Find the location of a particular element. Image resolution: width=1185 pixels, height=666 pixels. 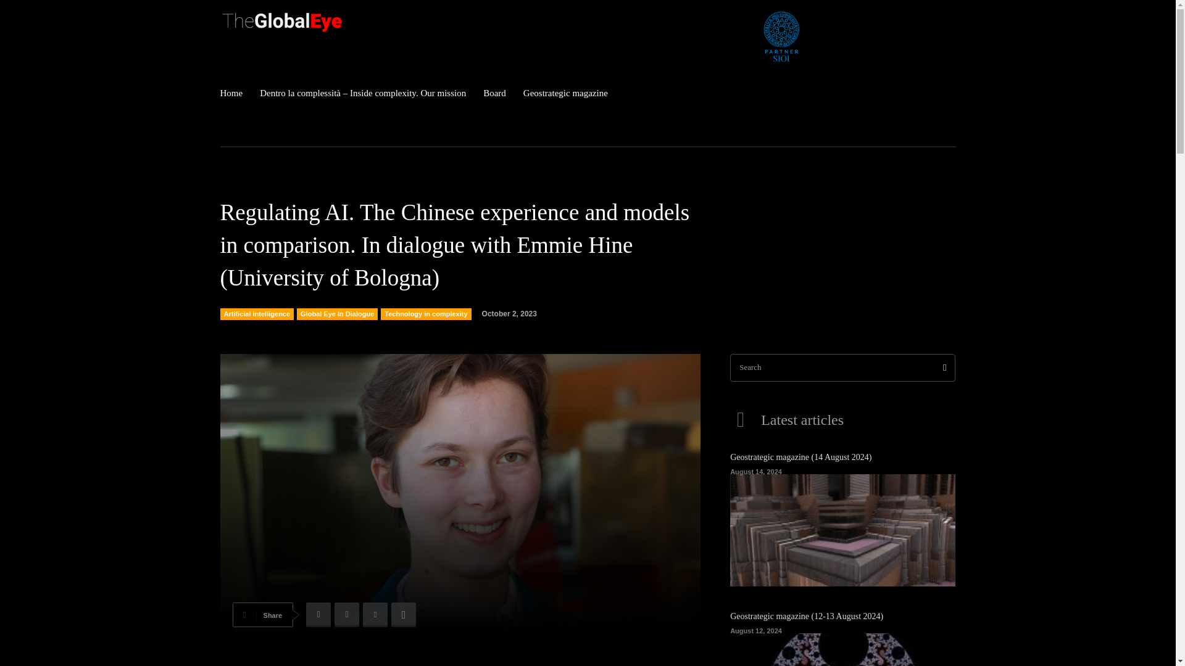

WhatsApp is located at coordinates (403, 615).